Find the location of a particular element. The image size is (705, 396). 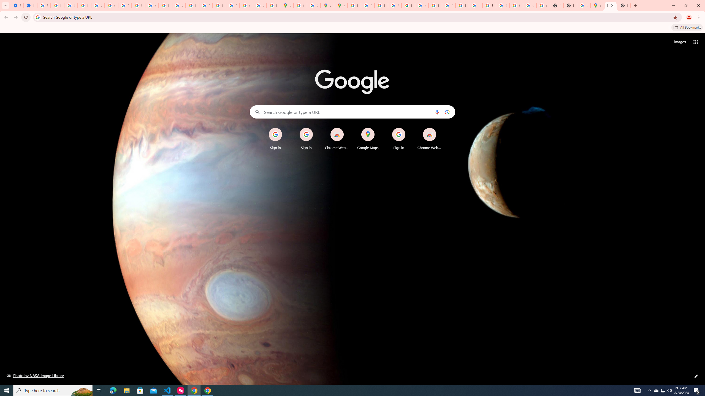

Policy Accountability and Transparency - Transparency Center is located at coordinates (354, 5).